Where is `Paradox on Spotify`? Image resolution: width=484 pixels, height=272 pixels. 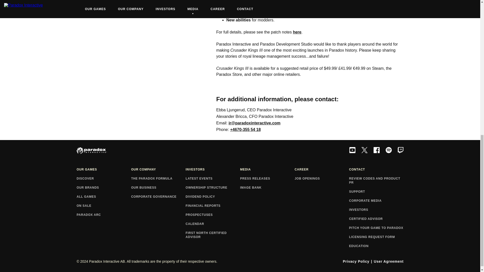 Paradox on Spotify is located at coordinates (389, 151).